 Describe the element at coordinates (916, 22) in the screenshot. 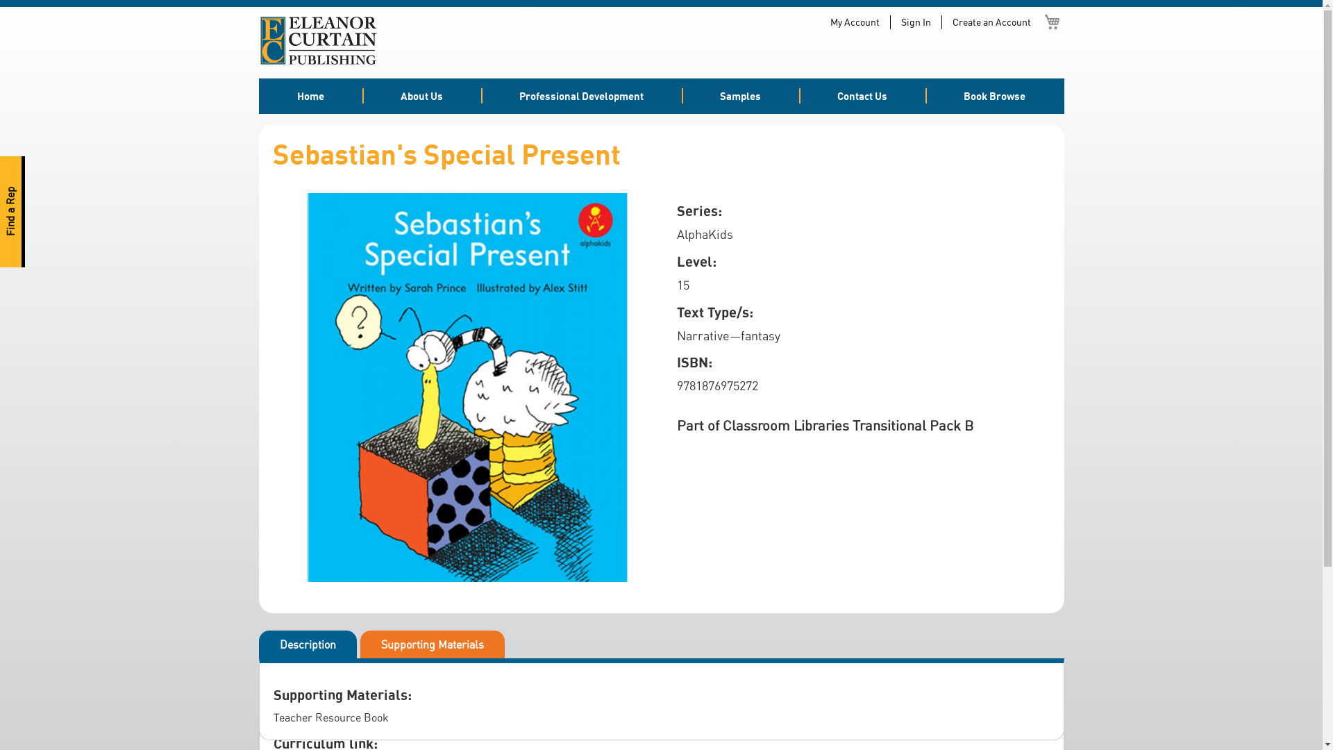

I see `Sign In` at that location.